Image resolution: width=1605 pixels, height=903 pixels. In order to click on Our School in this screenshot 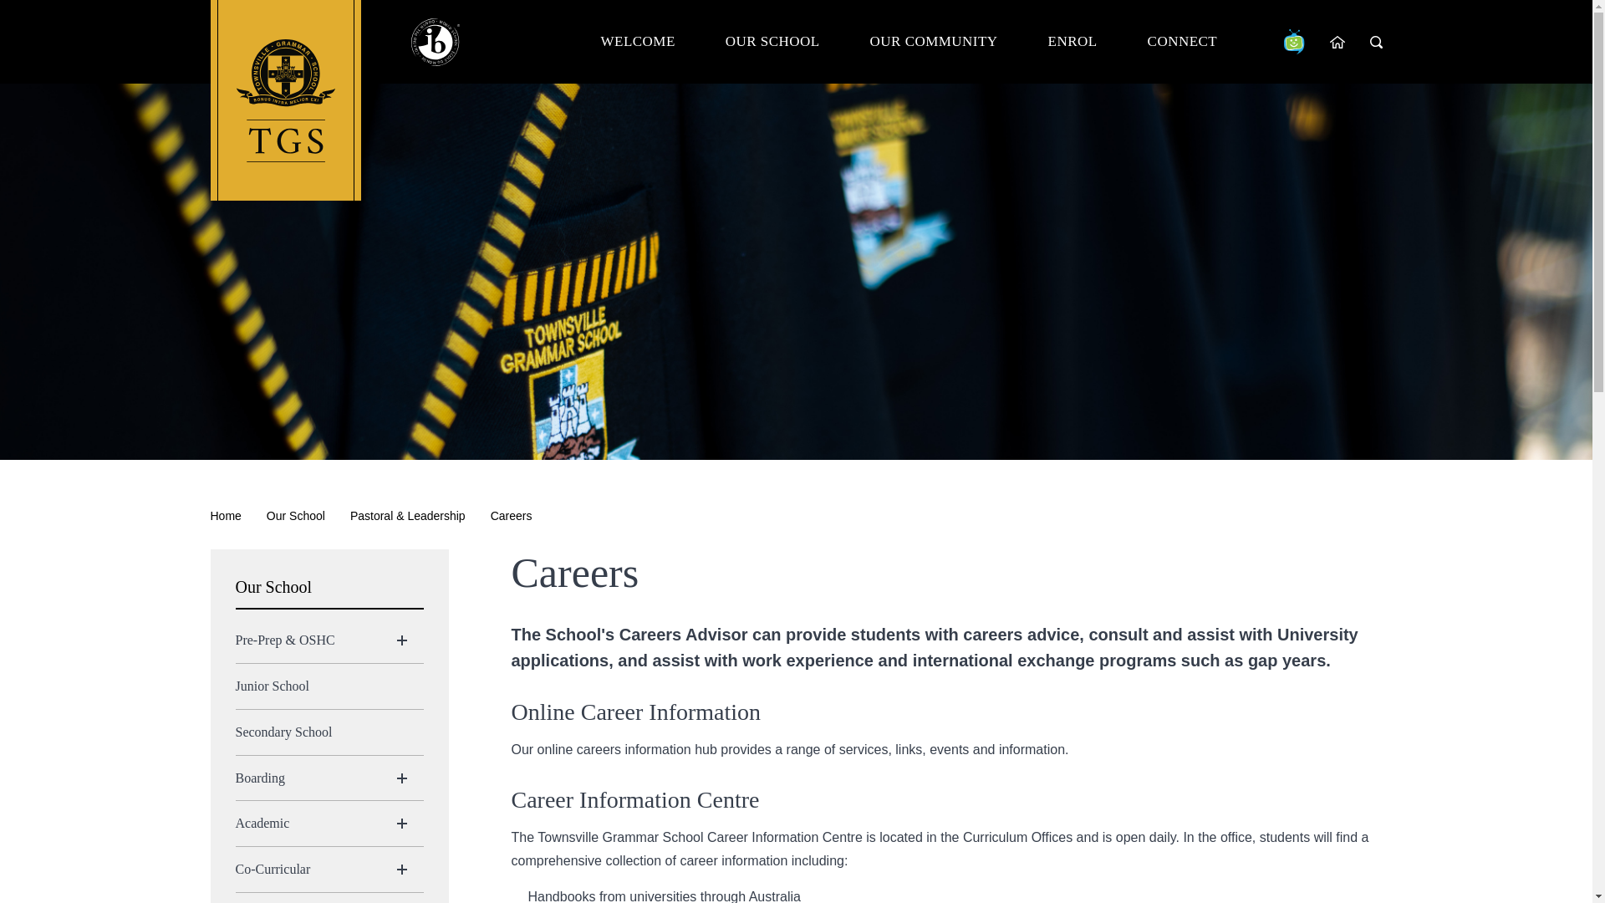, I will do `click(772, 42)`.